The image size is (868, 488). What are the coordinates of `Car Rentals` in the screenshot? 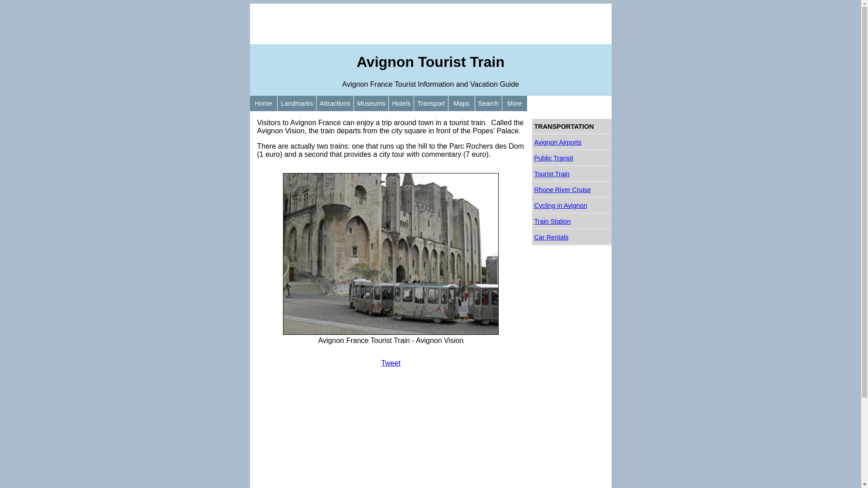 It's located at (572, 237).